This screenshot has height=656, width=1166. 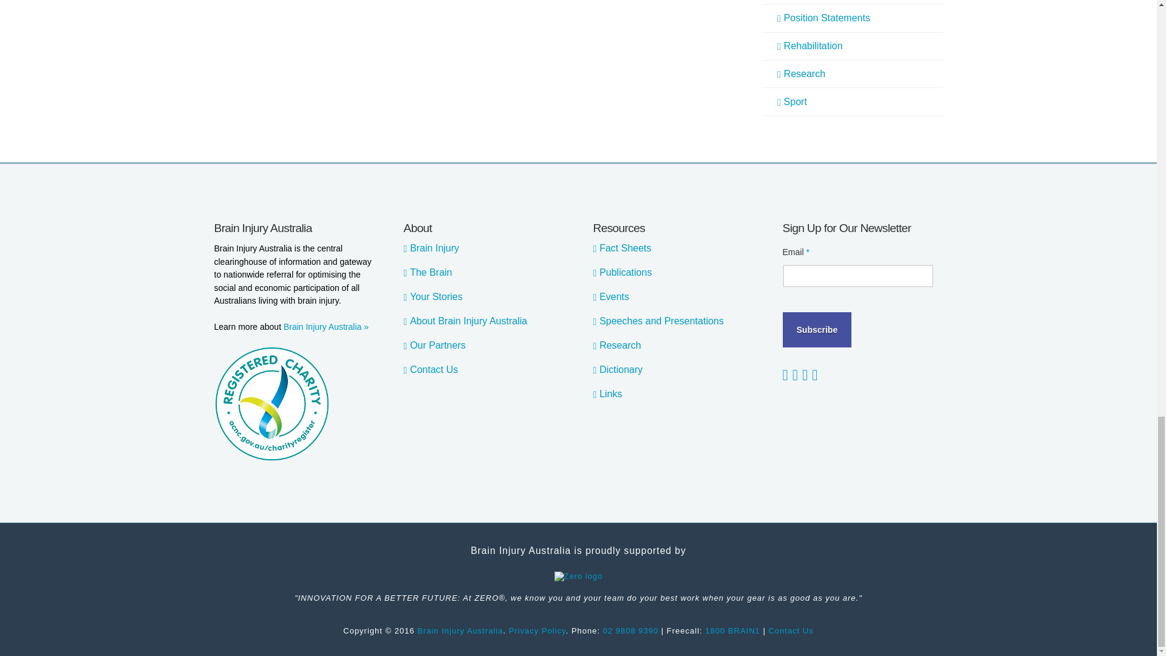 I want to click on Brain Injury Australia website, so click(x=460, y=630).